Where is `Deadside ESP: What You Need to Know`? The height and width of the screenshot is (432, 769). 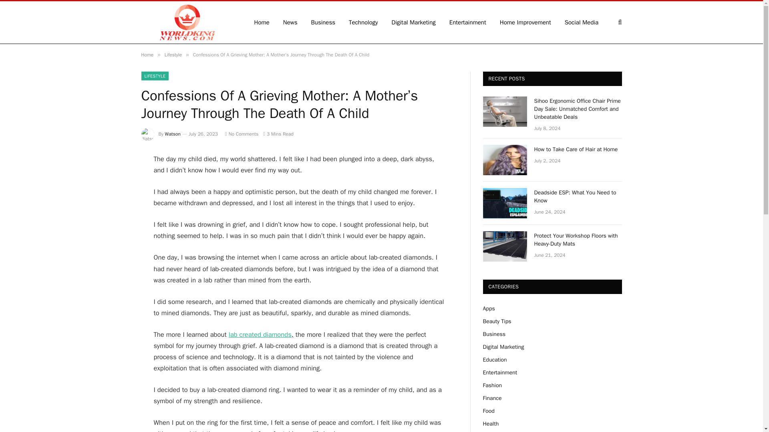
Deadside ESP: What You Need to Know is located at coordinates (505, 203).